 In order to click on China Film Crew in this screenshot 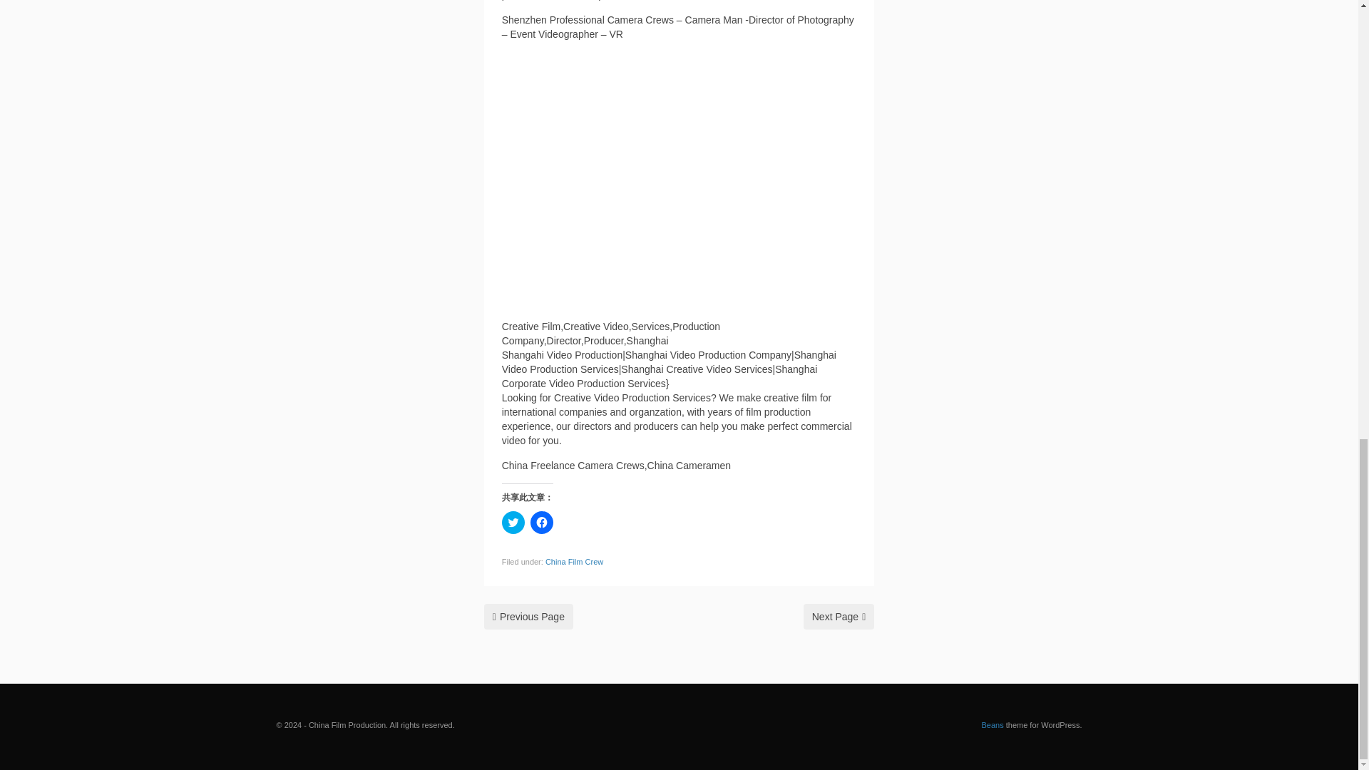, I will do `click(574, 561)`.